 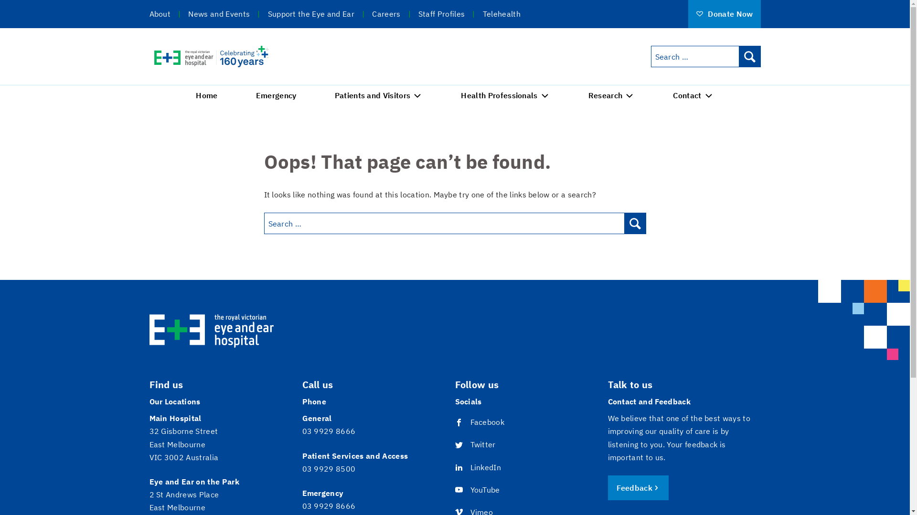 What do you see at coordinates (493, 490) in the screenshot?
I see `YouTube` at bounding box center [493, 490].